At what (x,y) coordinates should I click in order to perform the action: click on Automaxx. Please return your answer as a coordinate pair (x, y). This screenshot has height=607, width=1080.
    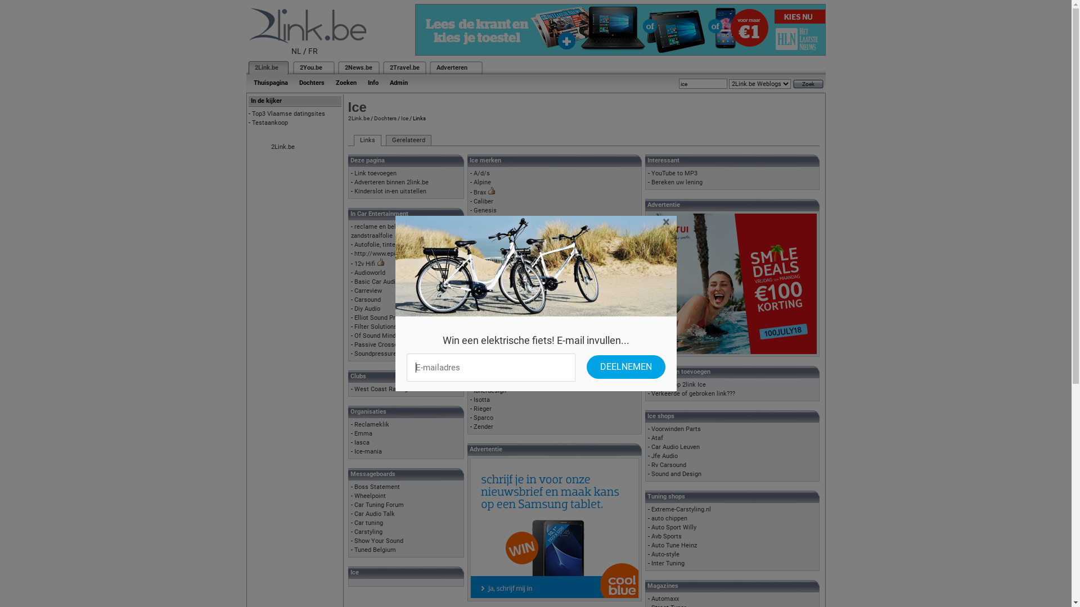
    Looking at the image, I should click on (665, 599).